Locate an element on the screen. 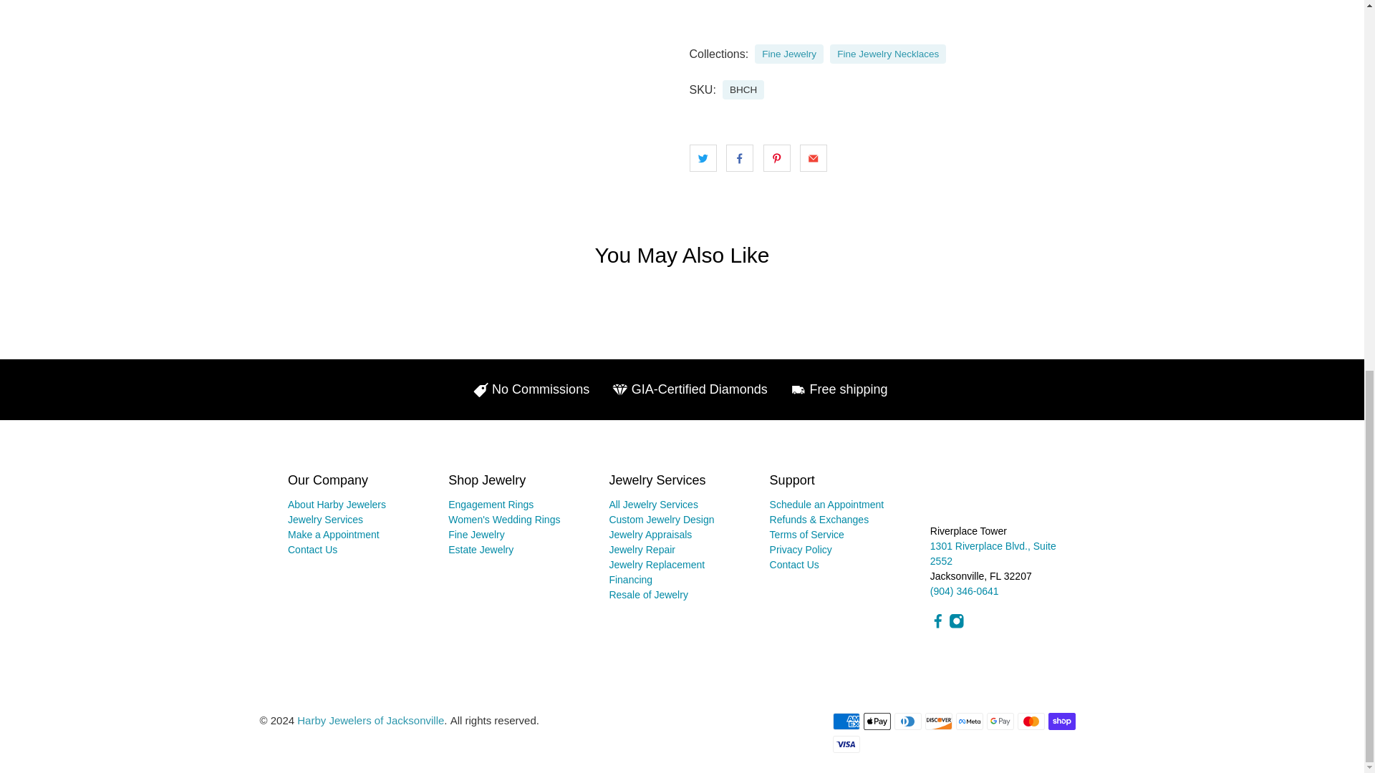  Email this to a friend is located at coordinates (814, 157).